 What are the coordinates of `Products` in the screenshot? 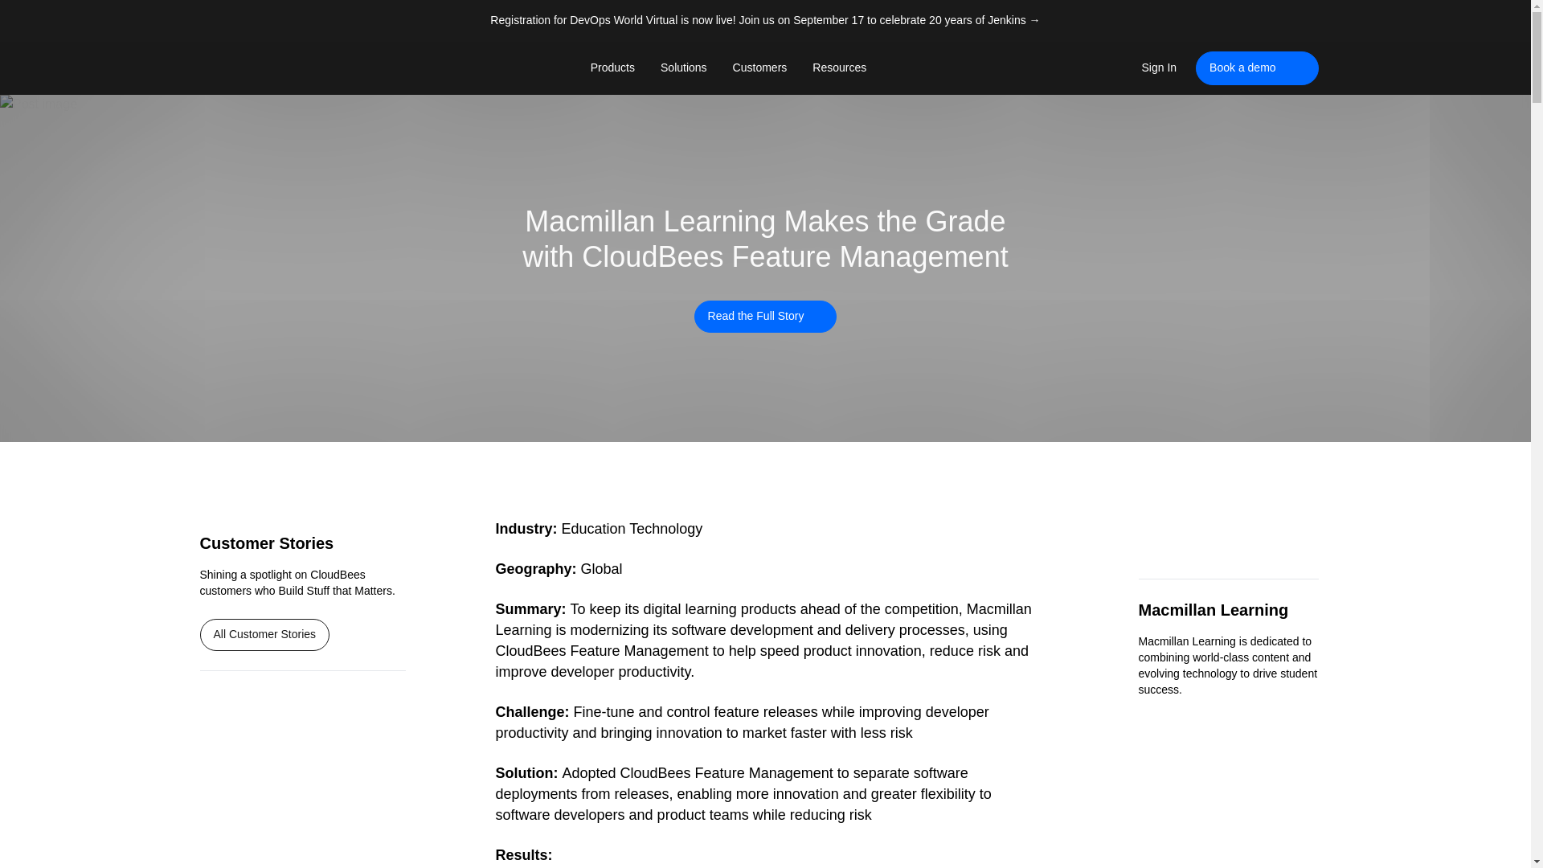 It's located at (612, 68).